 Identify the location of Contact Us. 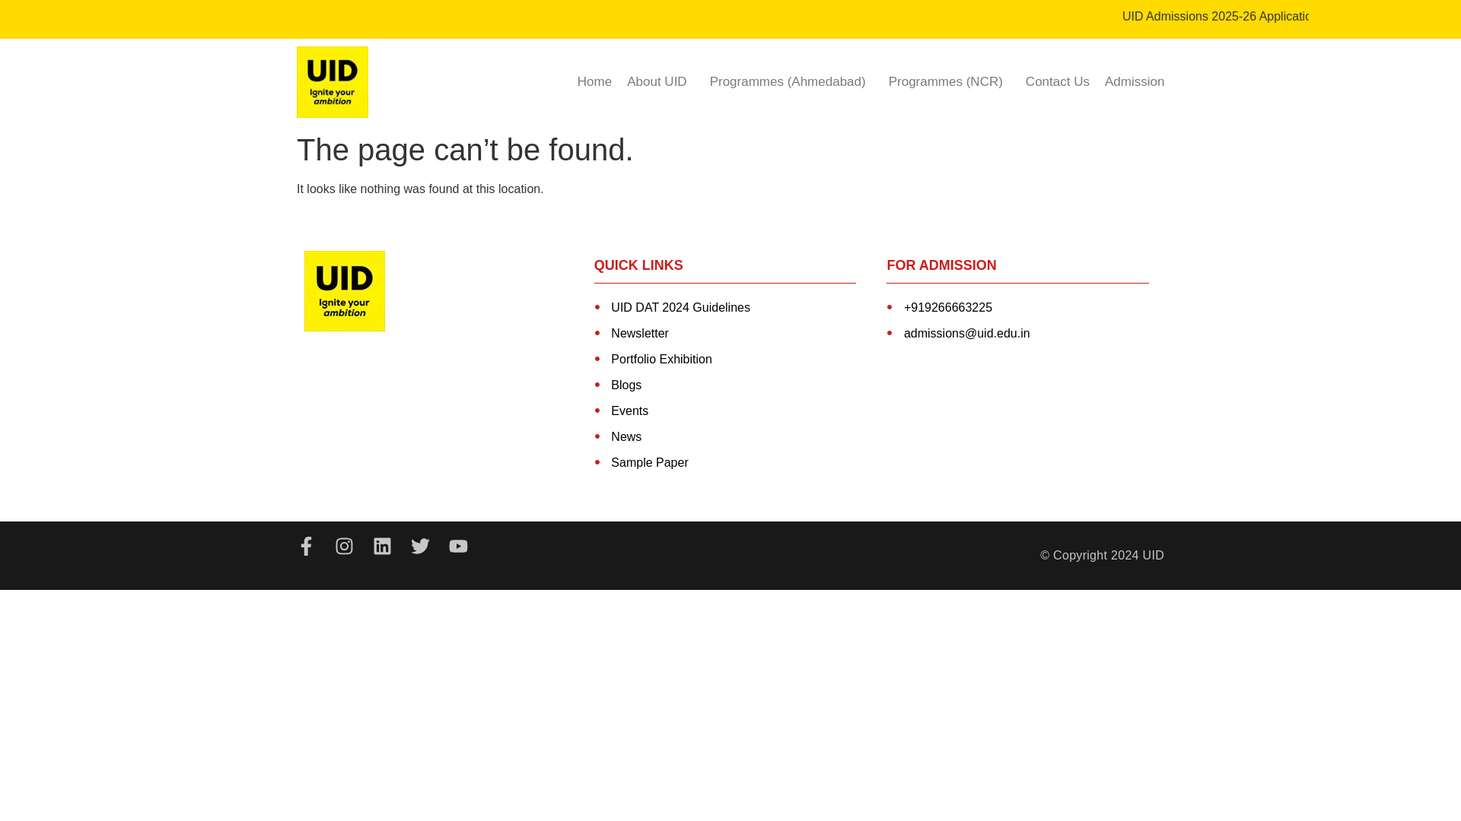
(1058, 82).